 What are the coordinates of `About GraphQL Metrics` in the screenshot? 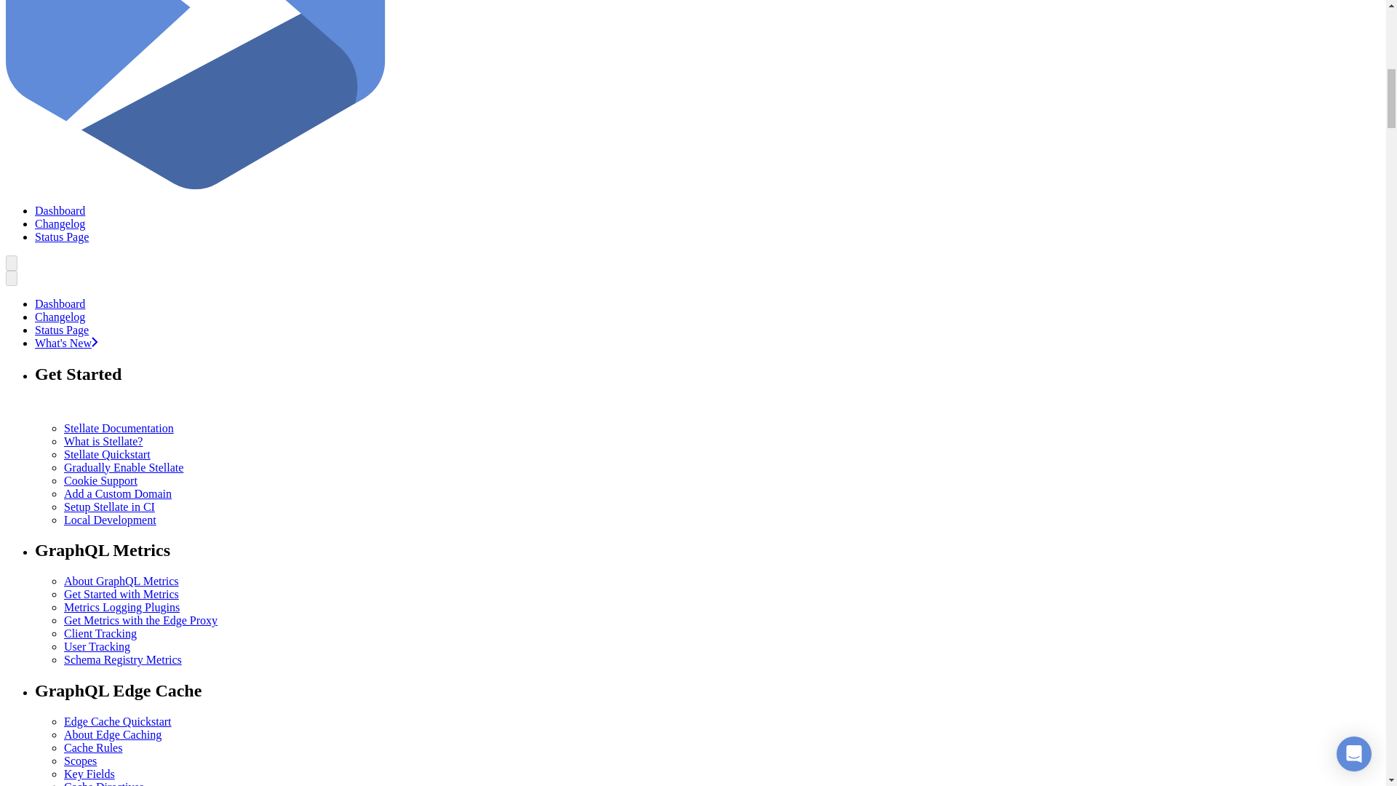 It's located at (121, 581).